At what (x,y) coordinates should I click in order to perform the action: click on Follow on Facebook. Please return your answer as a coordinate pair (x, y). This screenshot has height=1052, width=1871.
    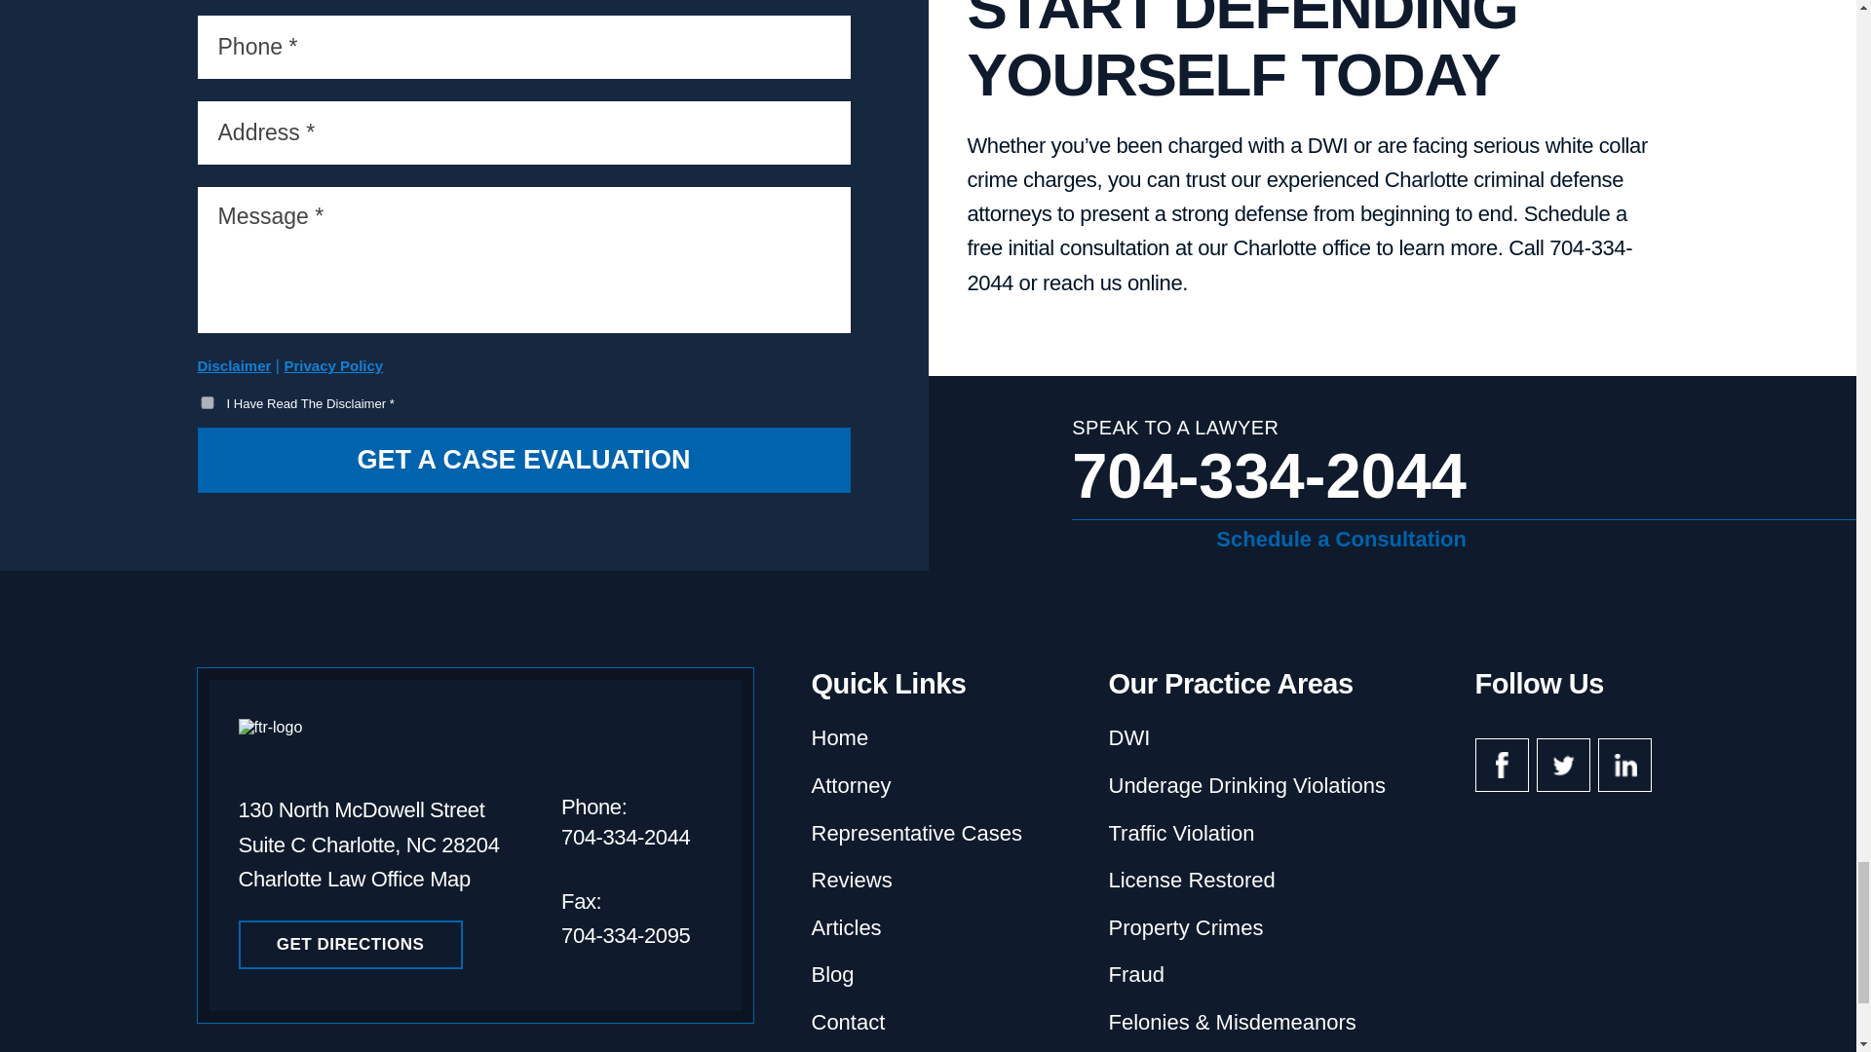
    Looking at the image, I should click on (1502, 766).